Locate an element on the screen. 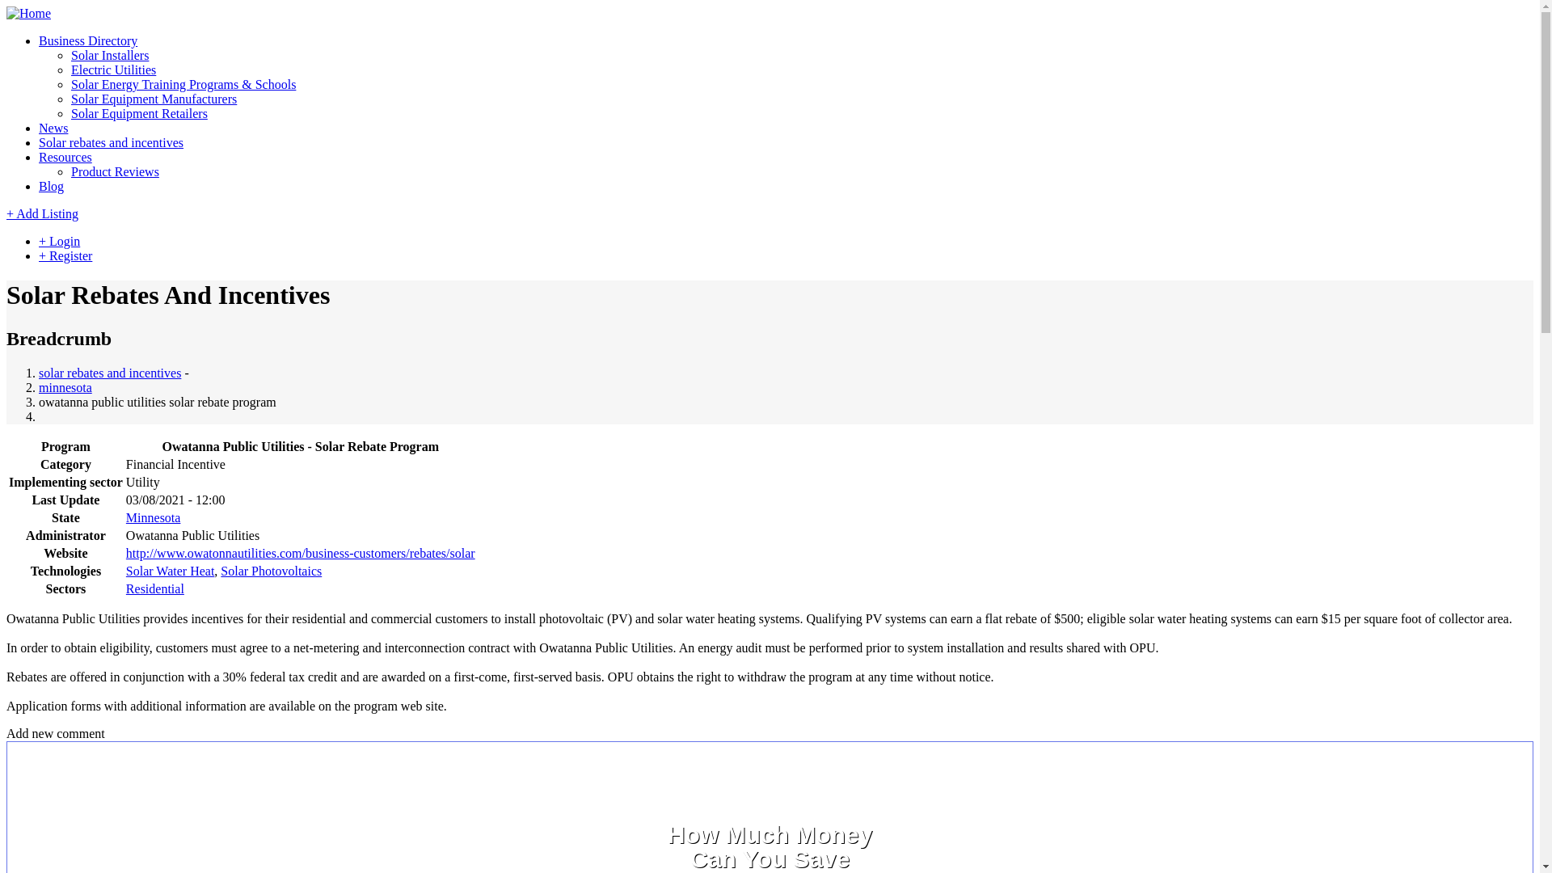 The height and width of the screenshot is (873, 1552). Home is located at coordinates (28, 13).